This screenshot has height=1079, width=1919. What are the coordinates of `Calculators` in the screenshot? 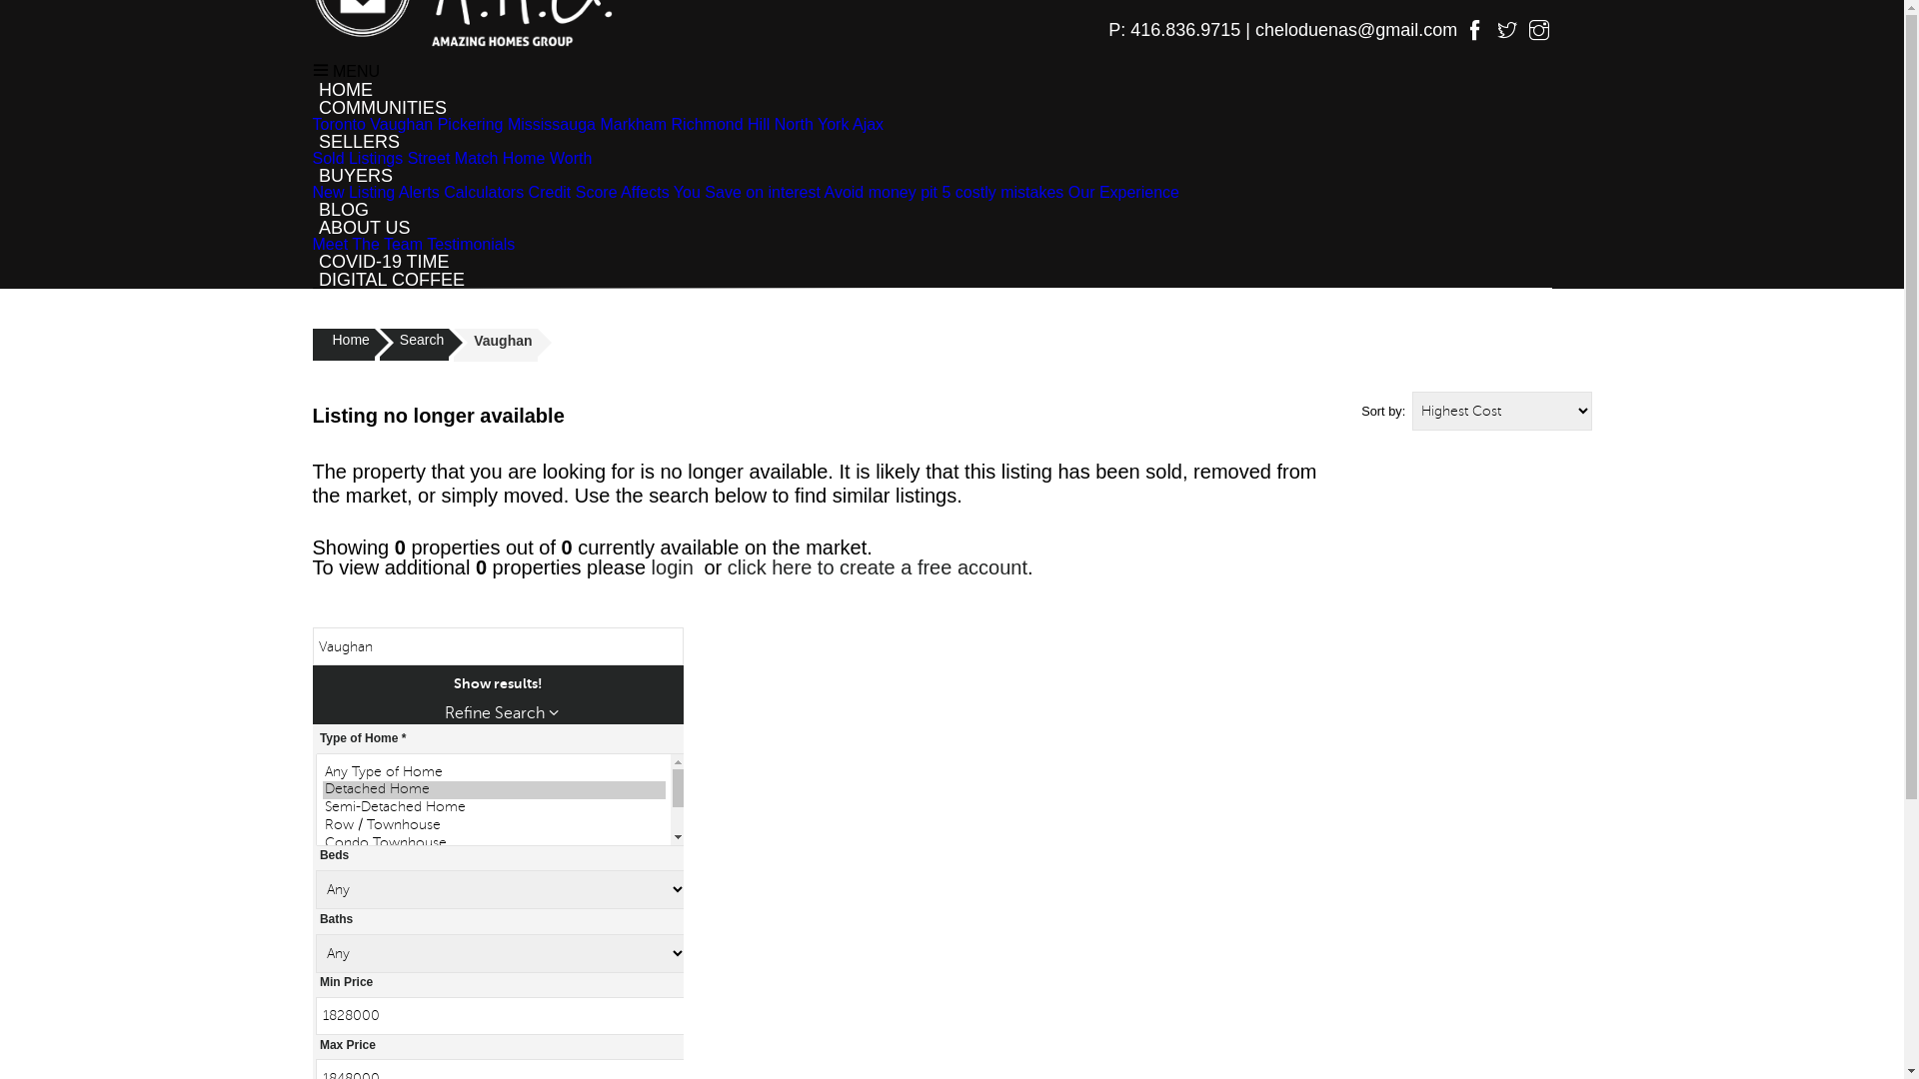 It's located at (484, 192).